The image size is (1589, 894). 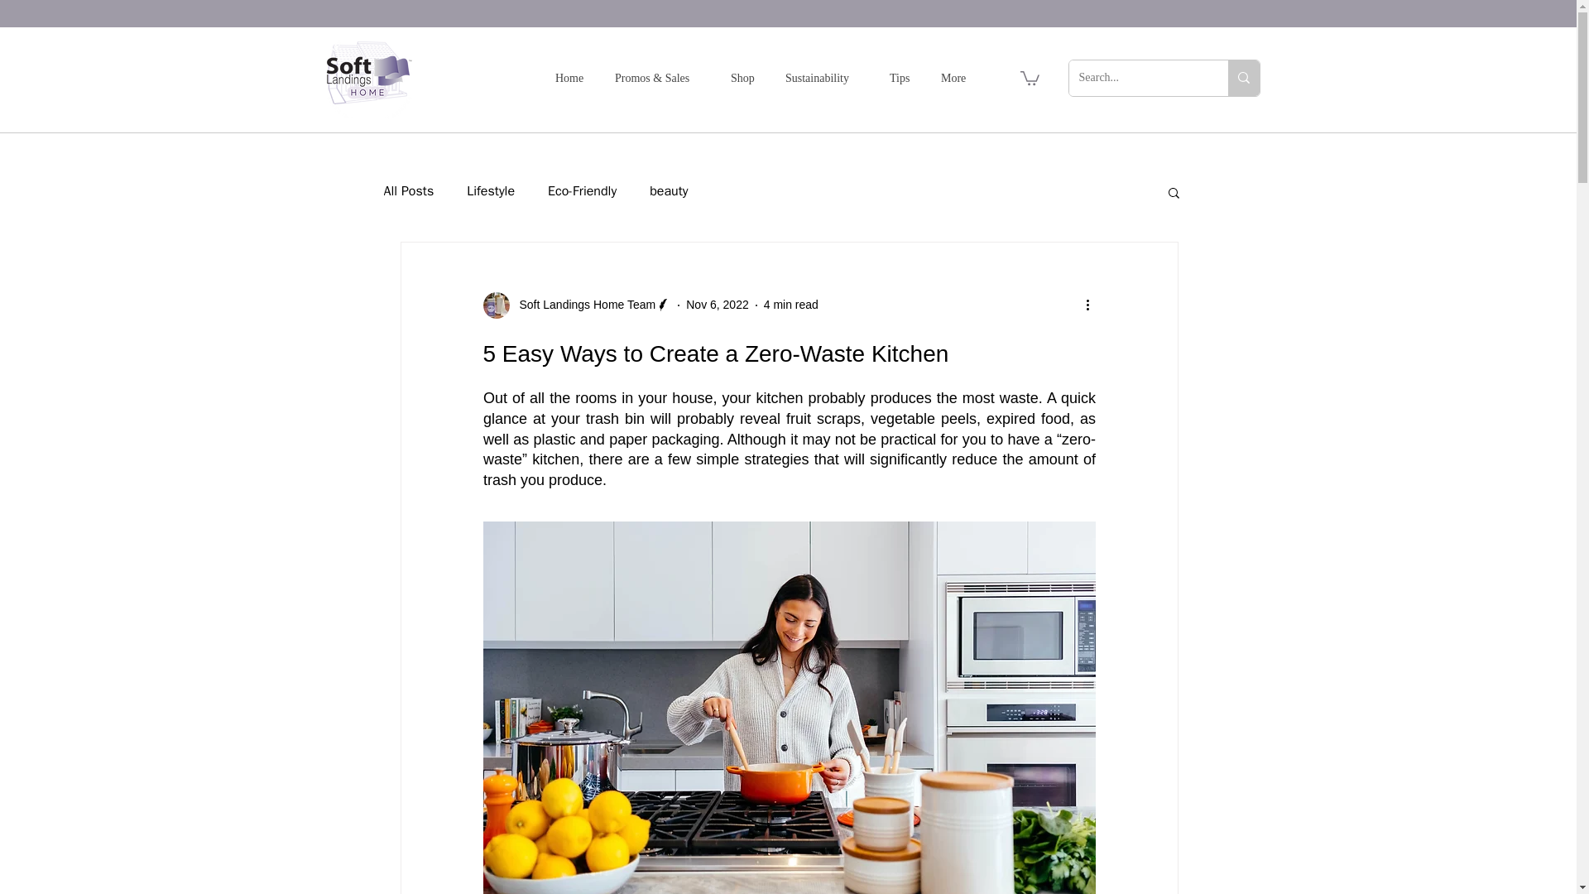 I want to click on Sustainability, so click(x=824, y=78).